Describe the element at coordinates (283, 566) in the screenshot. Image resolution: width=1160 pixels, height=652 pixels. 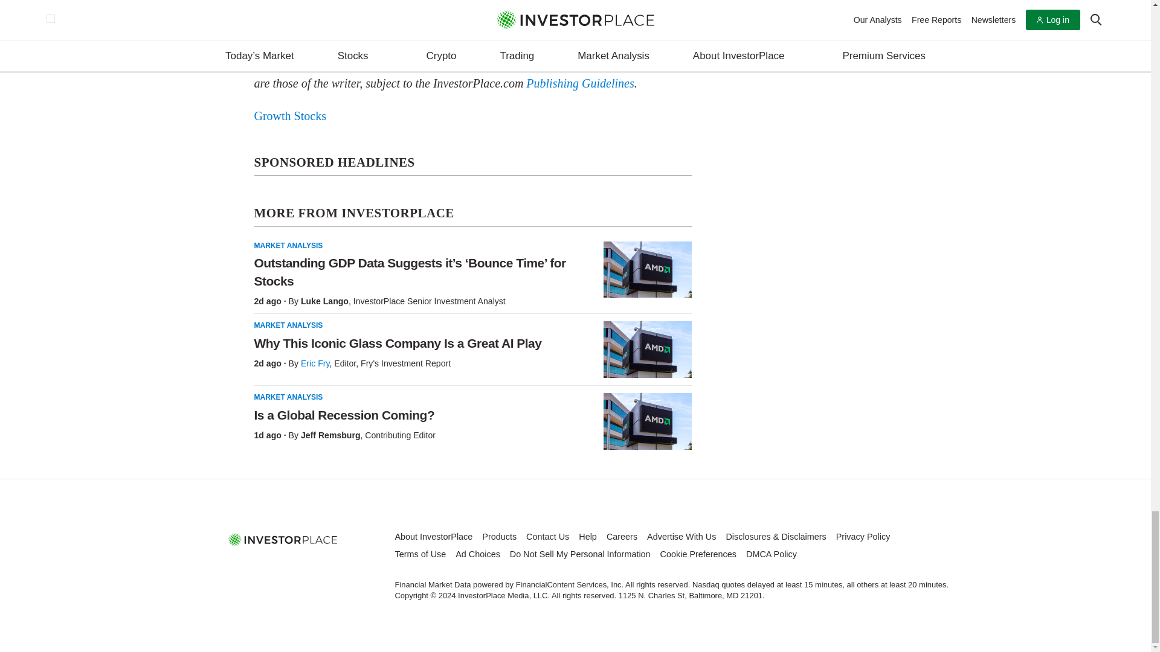
I see `Visit our Twitter page` at that location.